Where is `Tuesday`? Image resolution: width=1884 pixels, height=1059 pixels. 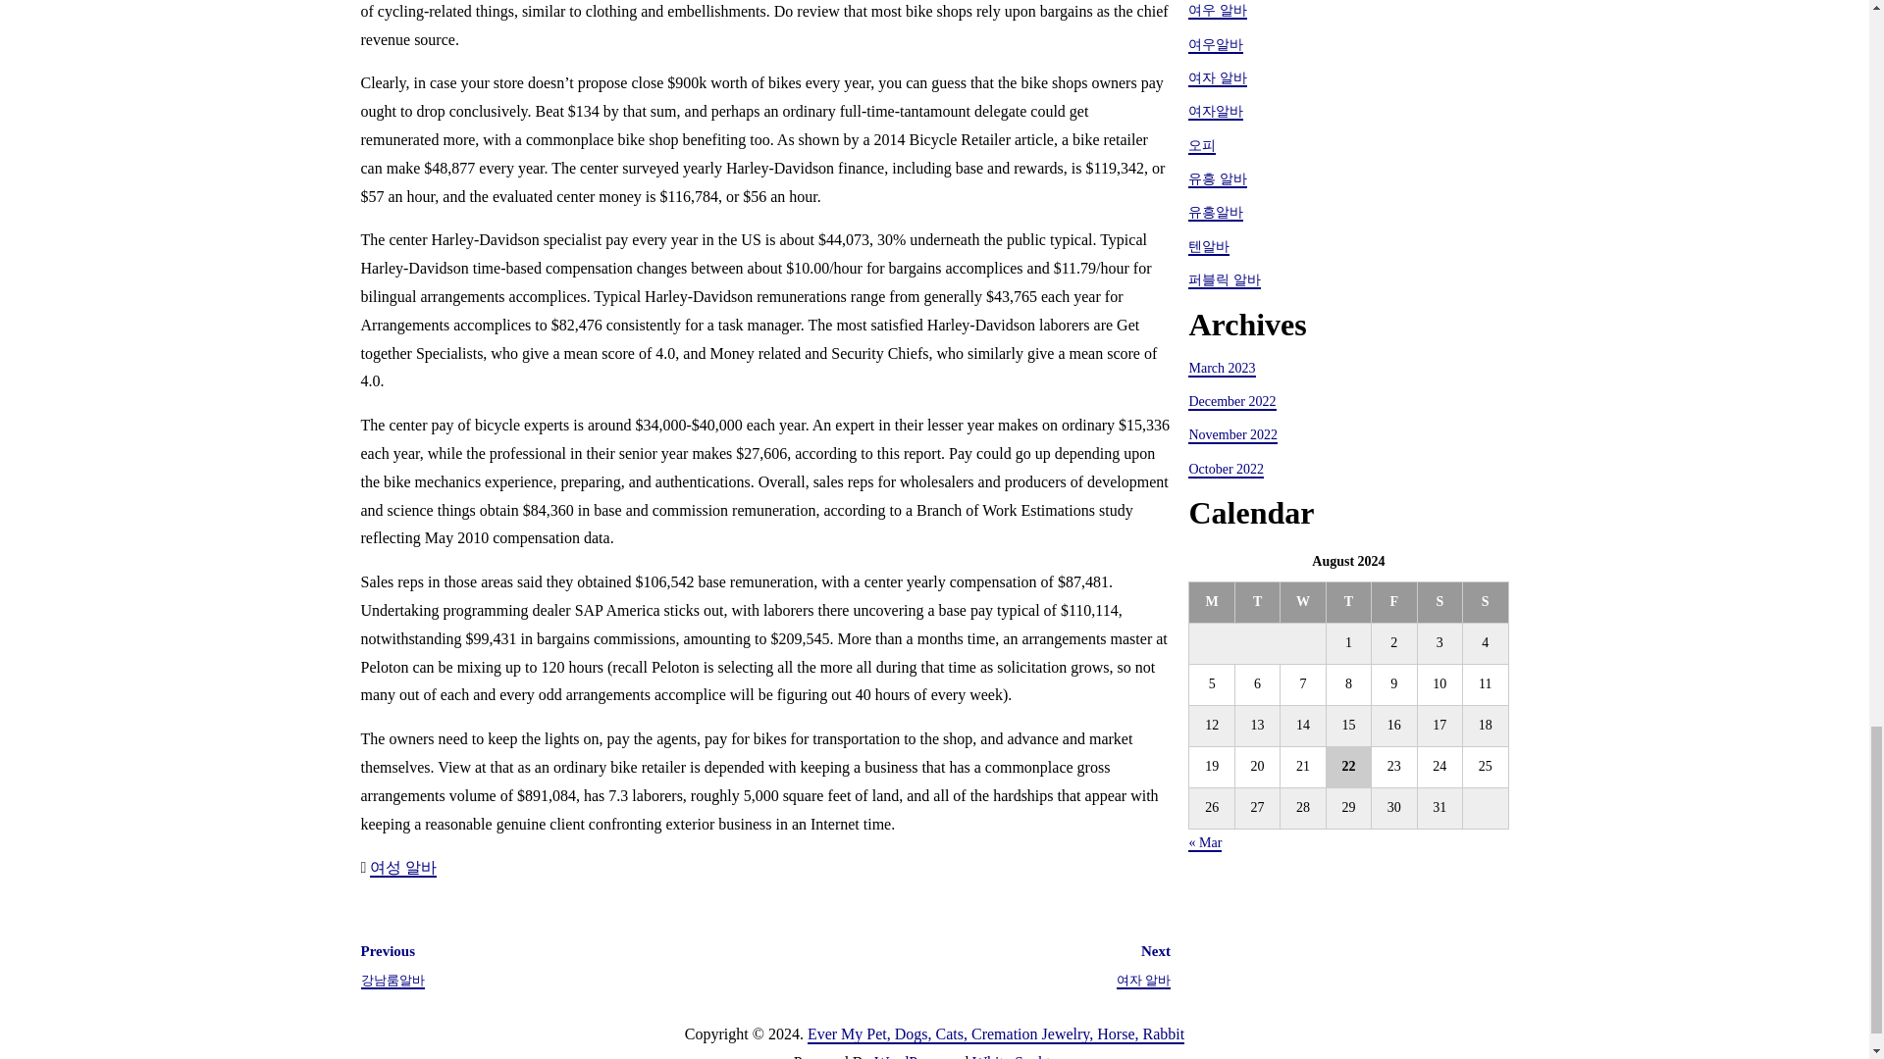
Tuesday is located at coordinates (1256, 602).